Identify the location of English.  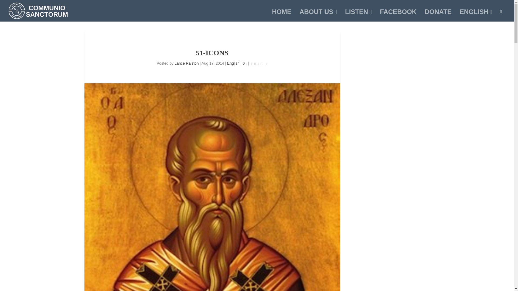
(233, 63).